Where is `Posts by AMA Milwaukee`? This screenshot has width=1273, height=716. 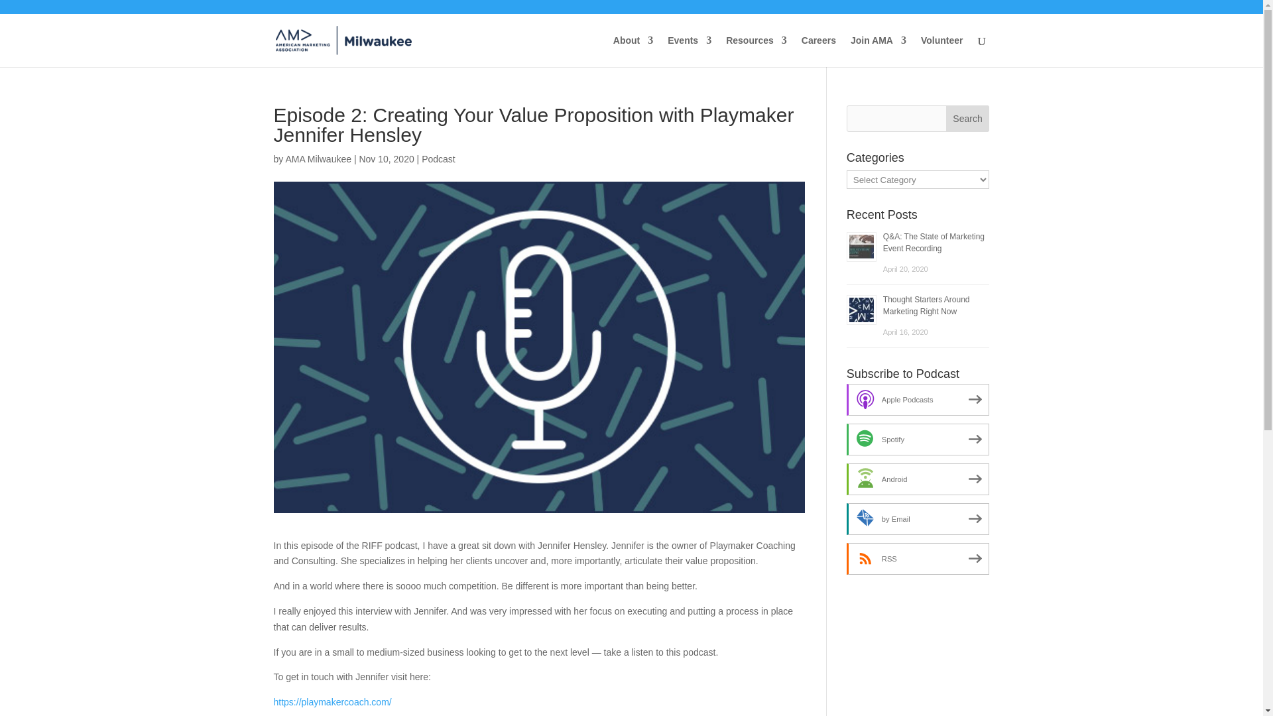 Posts by AMA Milwaukee is located at coordinates (318, 159).